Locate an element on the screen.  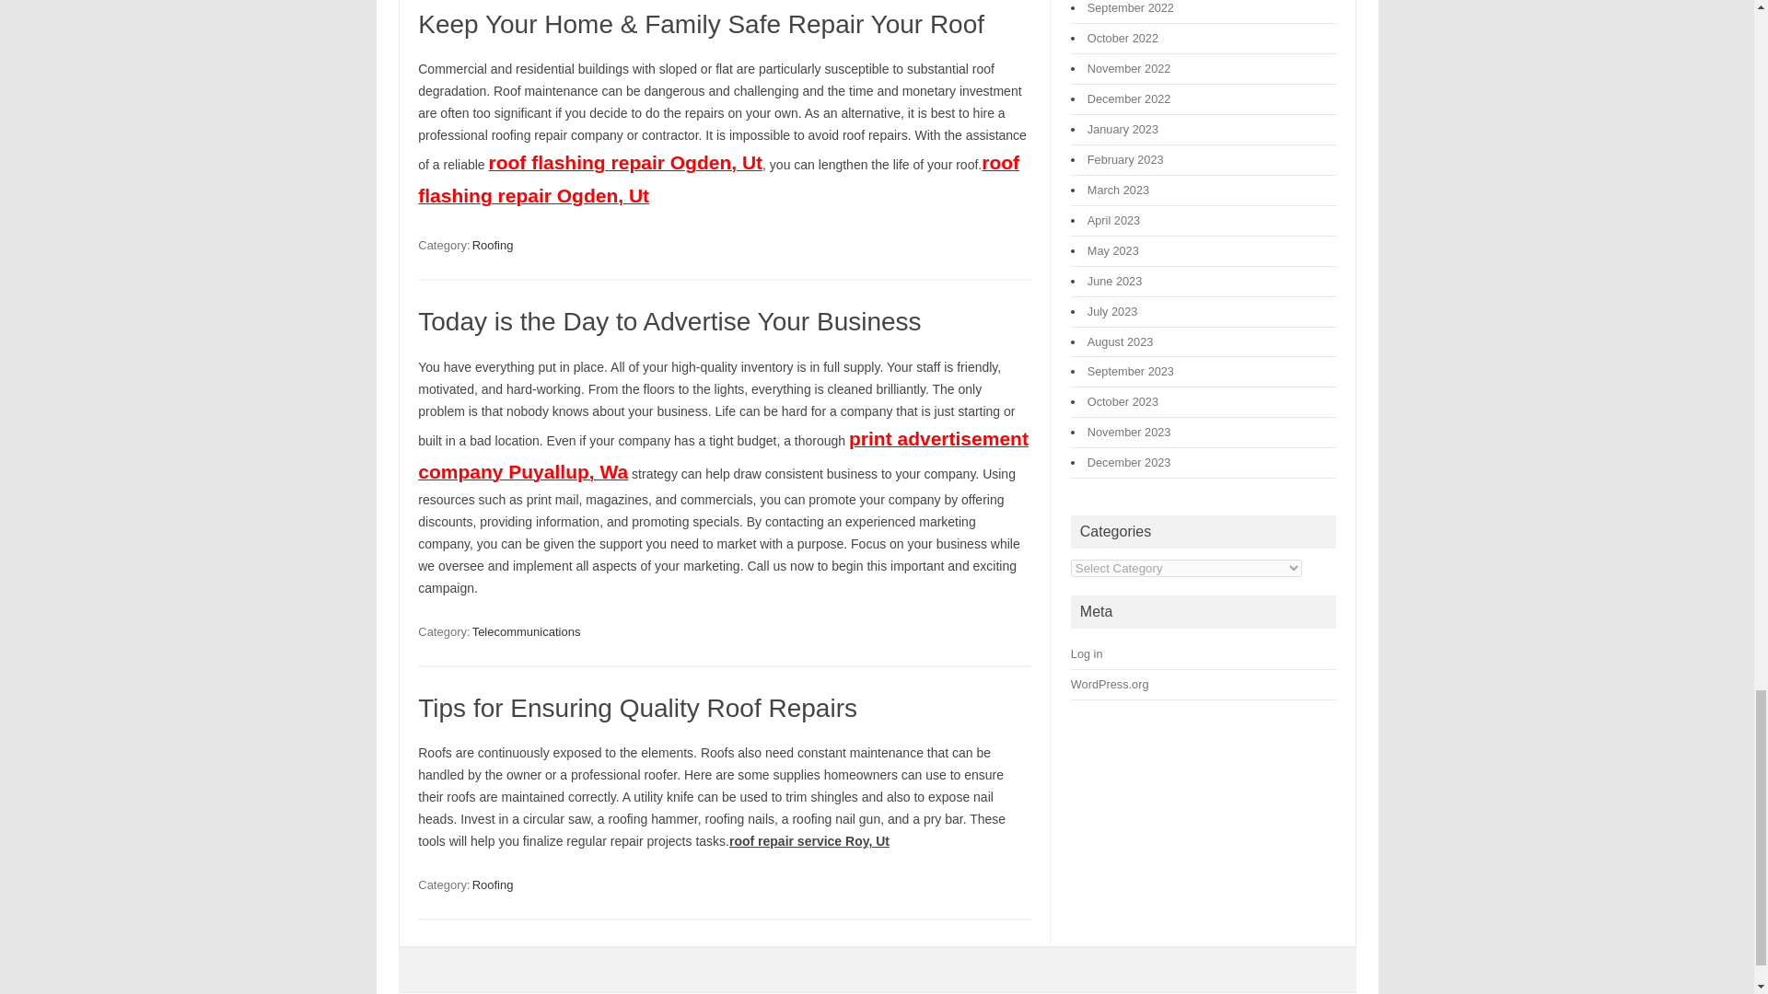
Today is the Day to Advertise Your Business is located at coordinates (669, 321).